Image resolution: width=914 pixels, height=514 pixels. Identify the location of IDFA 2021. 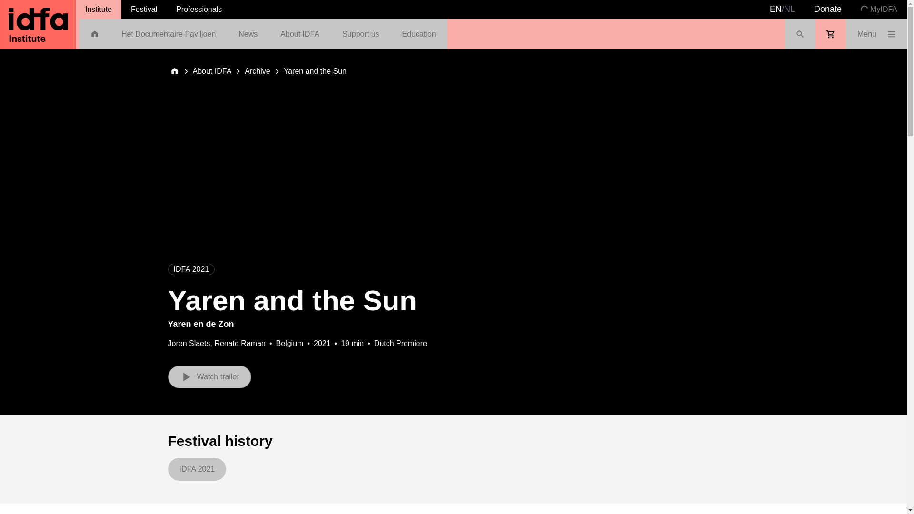
(196, 469).